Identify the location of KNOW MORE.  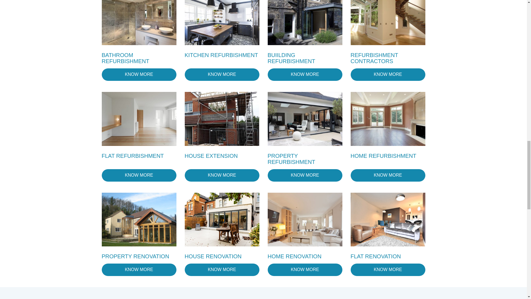
(139, 175).